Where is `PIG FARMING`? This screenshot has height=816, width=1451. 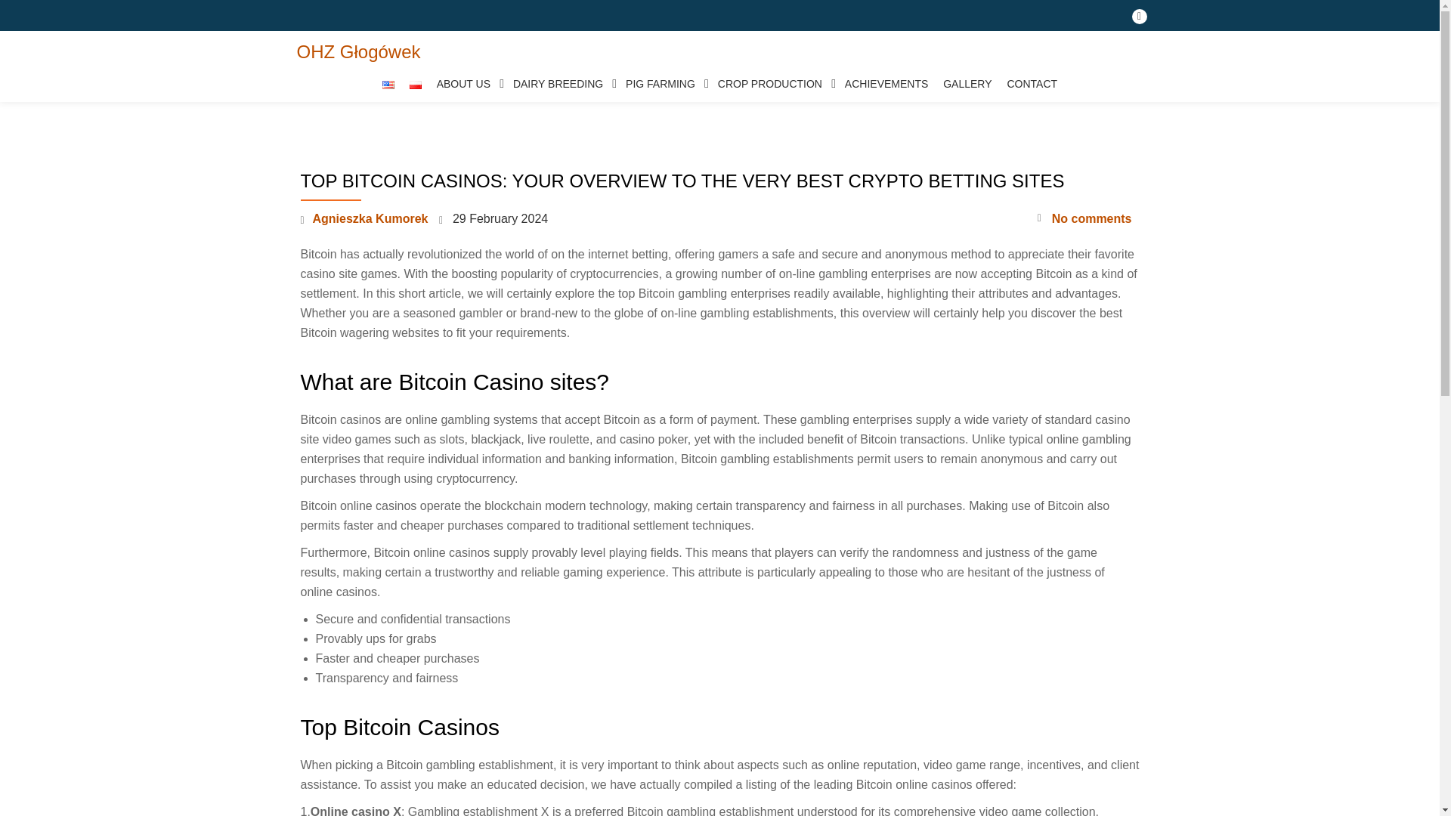 PIG FARMING is located at coordinates (664, 84).